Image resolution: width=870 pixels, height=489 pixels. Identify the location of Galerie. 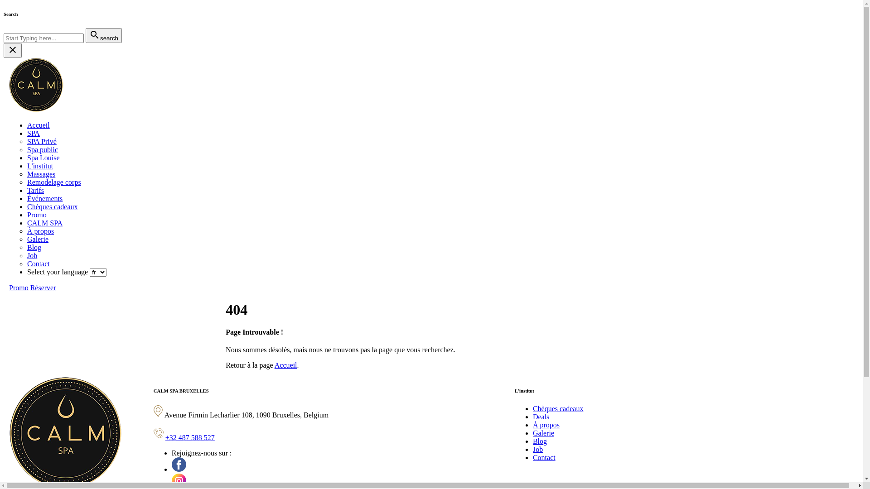
(38, 239).